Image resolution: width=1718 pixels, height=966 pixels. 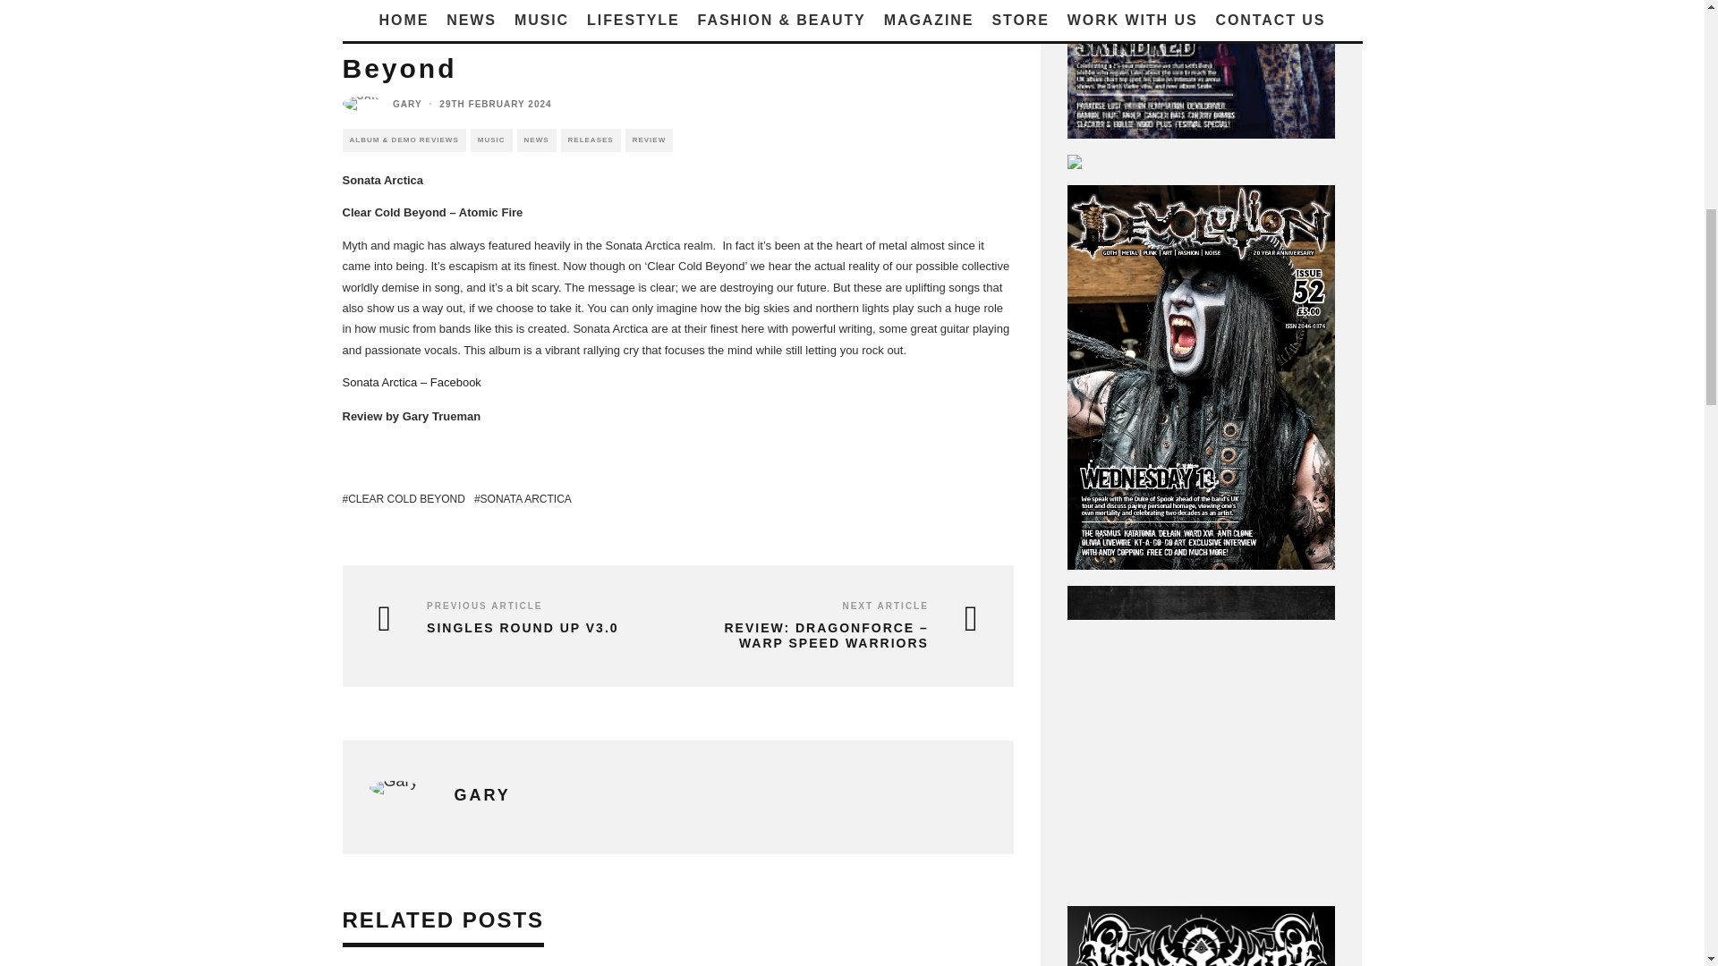 I want to click on NEWS, so click(x=537, y=140).